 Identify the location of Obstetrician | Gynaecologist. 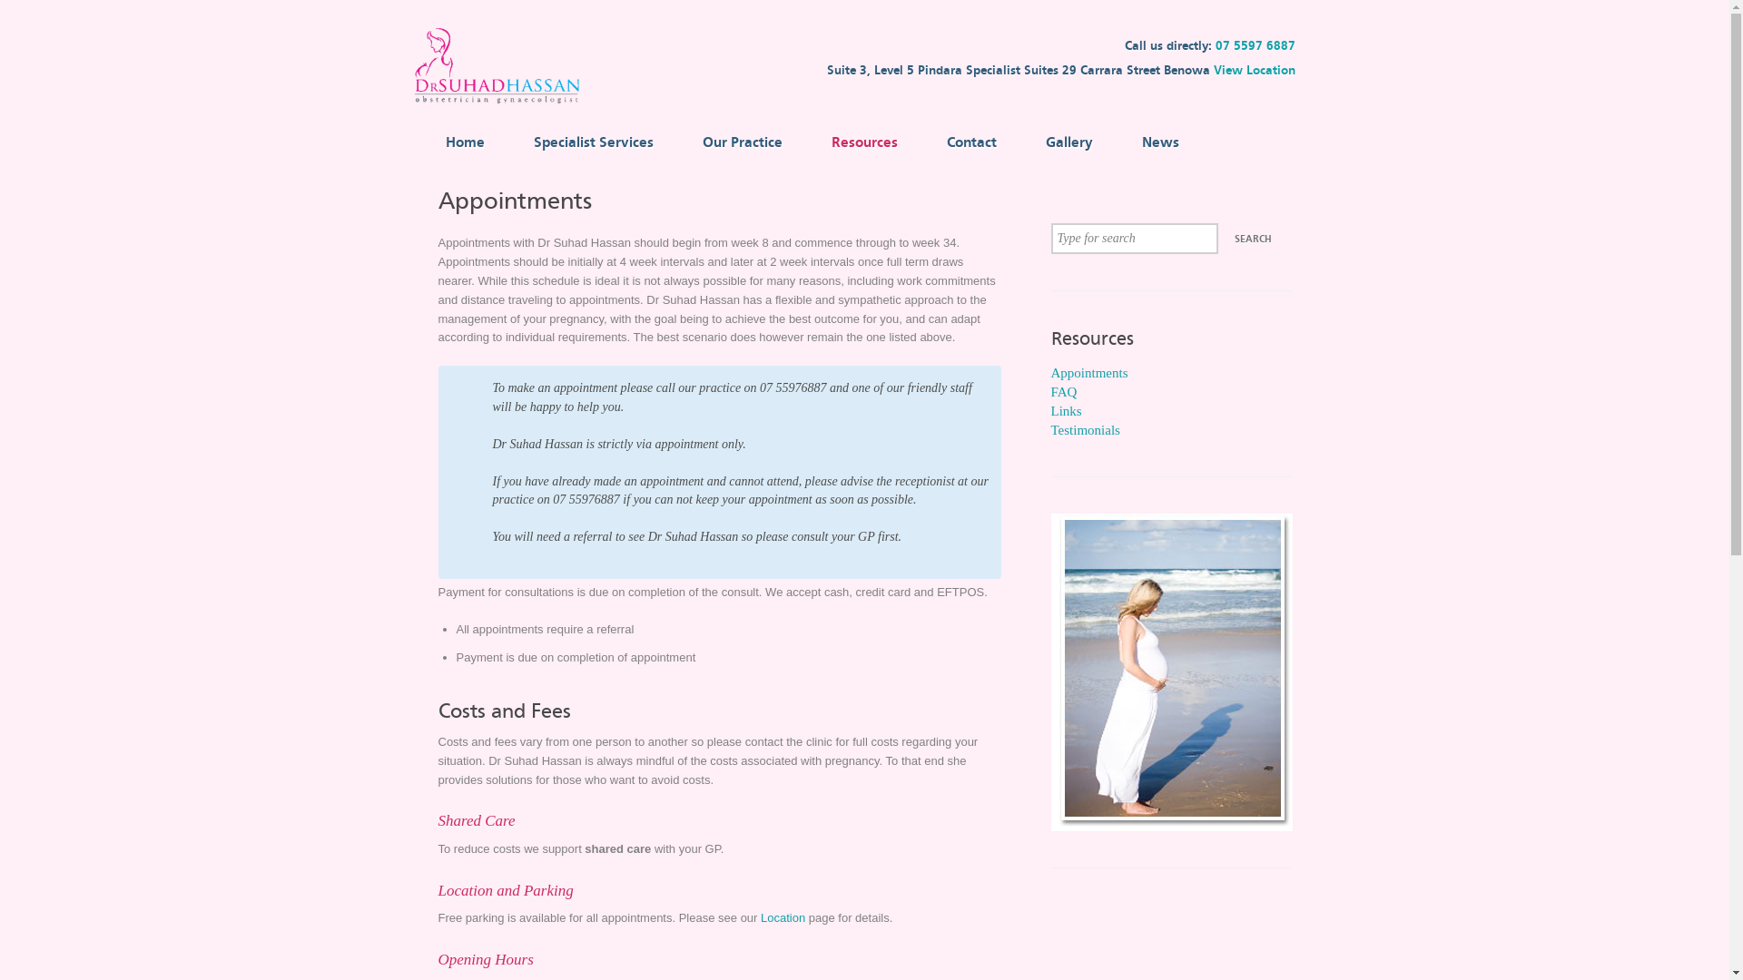
(502, 105).